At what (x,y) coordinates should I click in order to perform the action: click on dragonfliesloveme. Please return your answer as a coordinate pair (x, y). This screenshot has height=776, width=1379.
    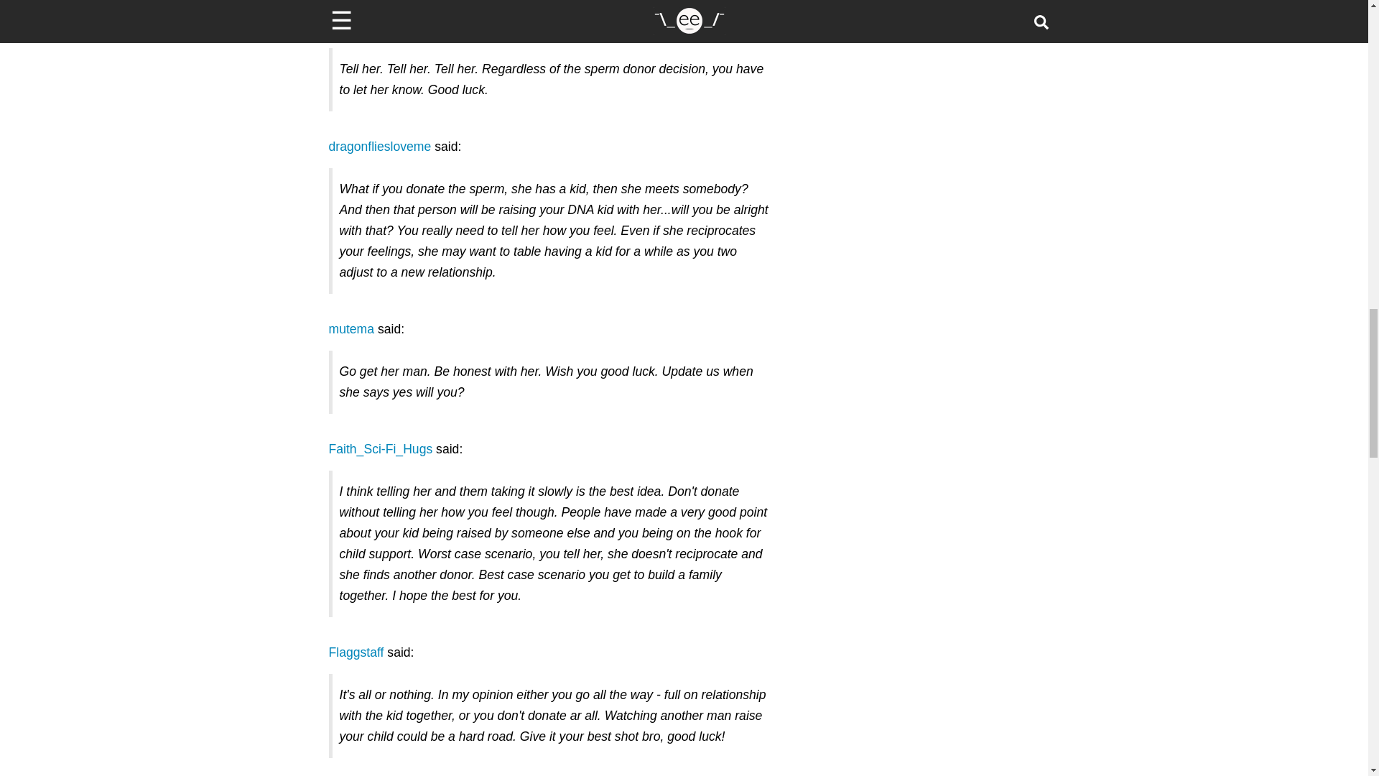
    Looking at the image, I should click on (380, 147).